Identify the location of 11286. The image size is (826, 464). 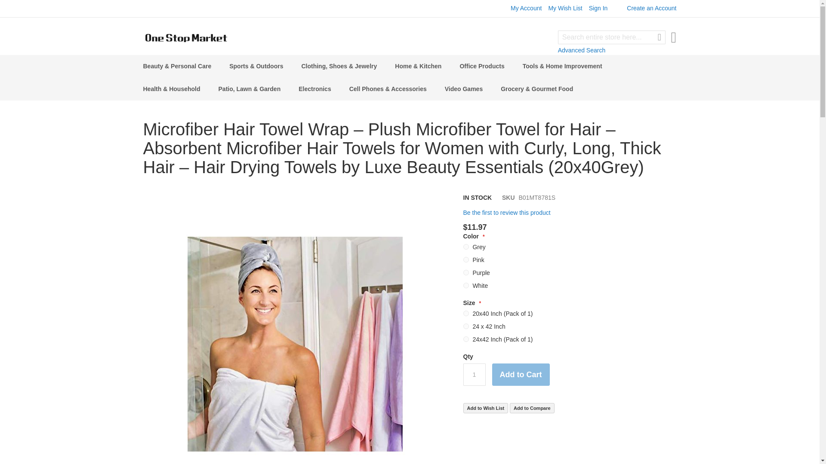
(465, 247).